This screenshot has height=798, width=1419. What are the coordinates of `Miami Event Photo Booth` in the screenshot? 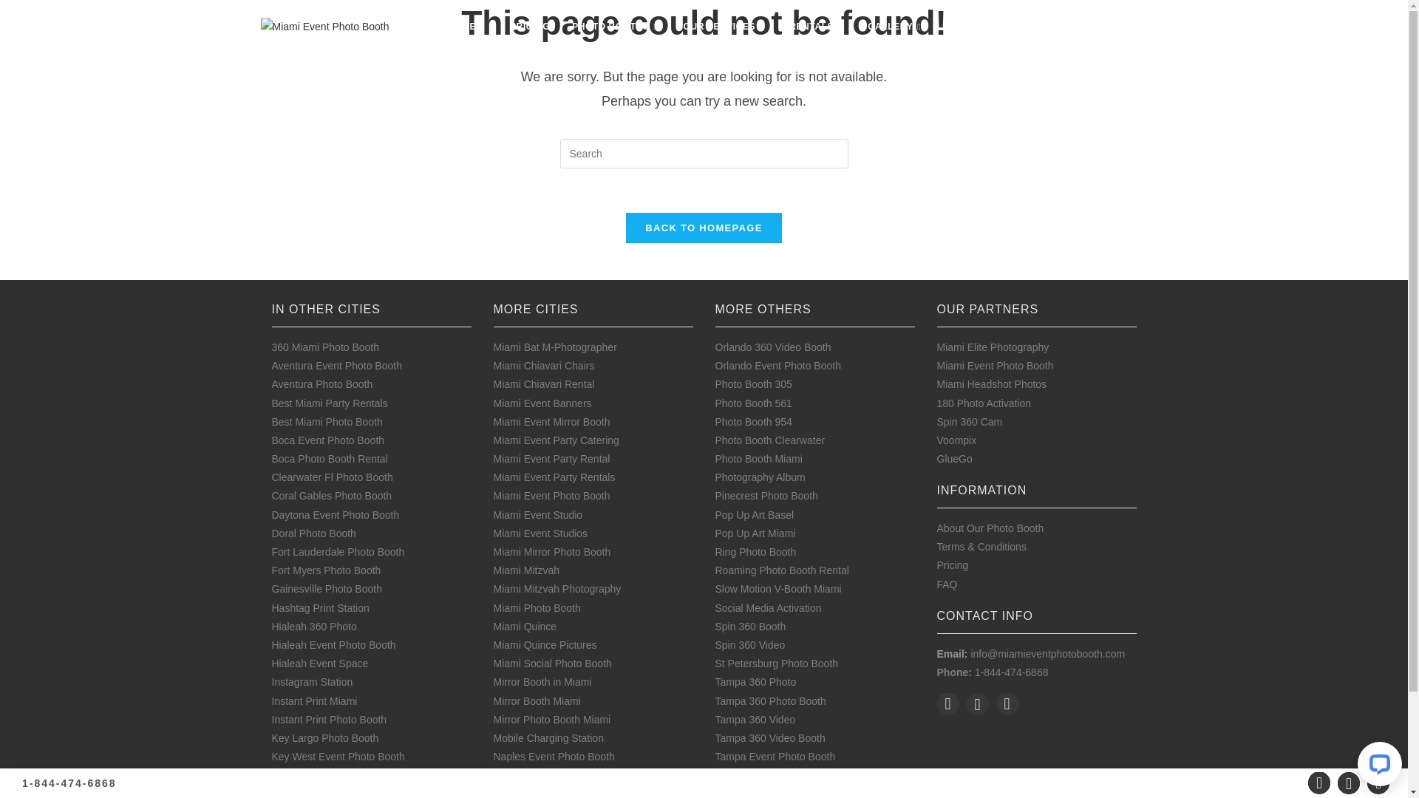 It's located at (996, 366).